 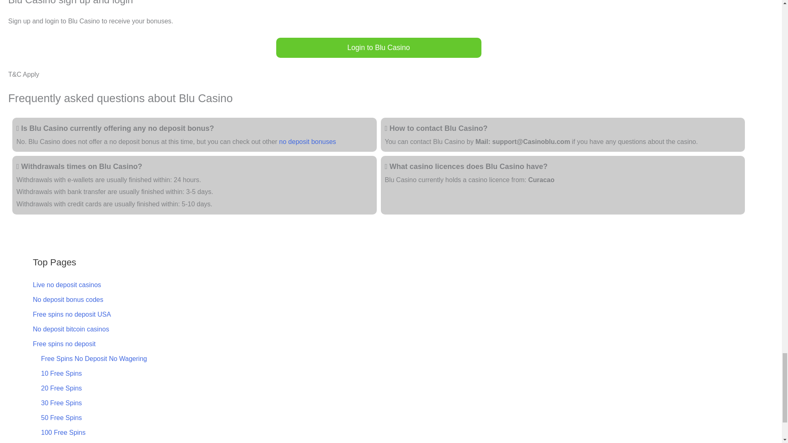 What do you see at coordinates (71, 329) in the screenshot?
I see `No deposit bitcoin casinos` at bounding box center [71, 329].